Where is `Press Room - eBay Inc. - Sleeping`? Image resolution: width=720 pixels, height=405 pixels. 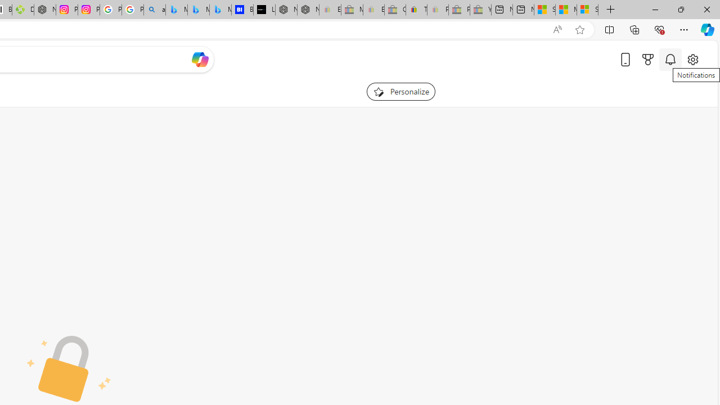
Press Room - eBay Inc. - Sleeping is located at coordinates (459, 10).